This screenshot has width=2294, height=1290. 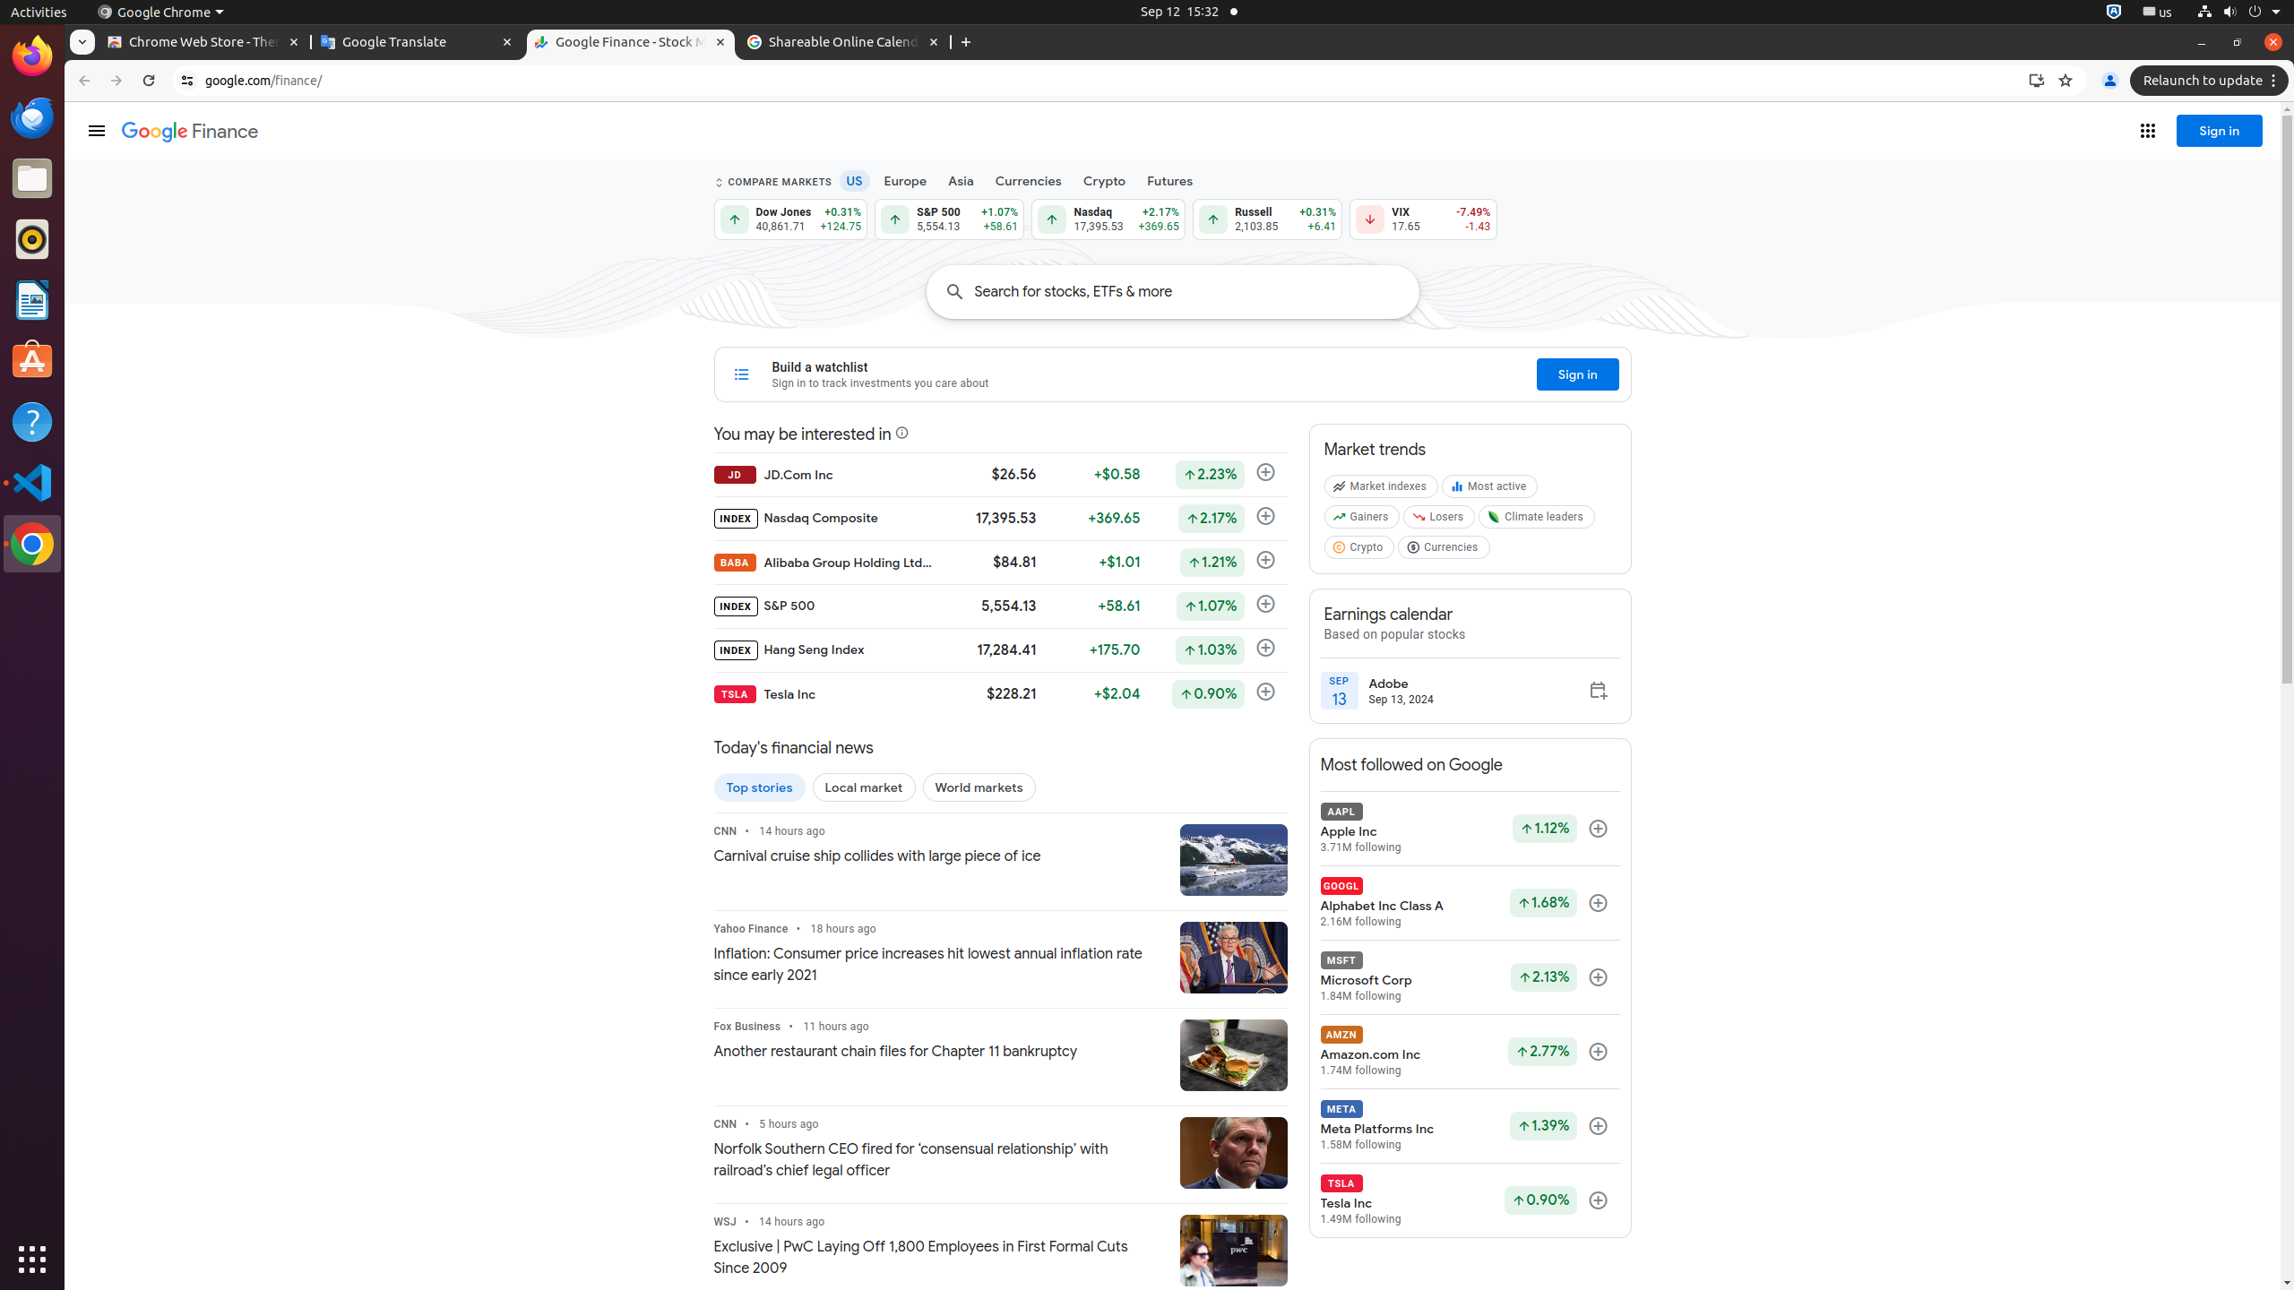 What do you see at coordinates (32, 360) in the screenshot?
I see `Ubuntu Software` at bounding box center [32, 360].